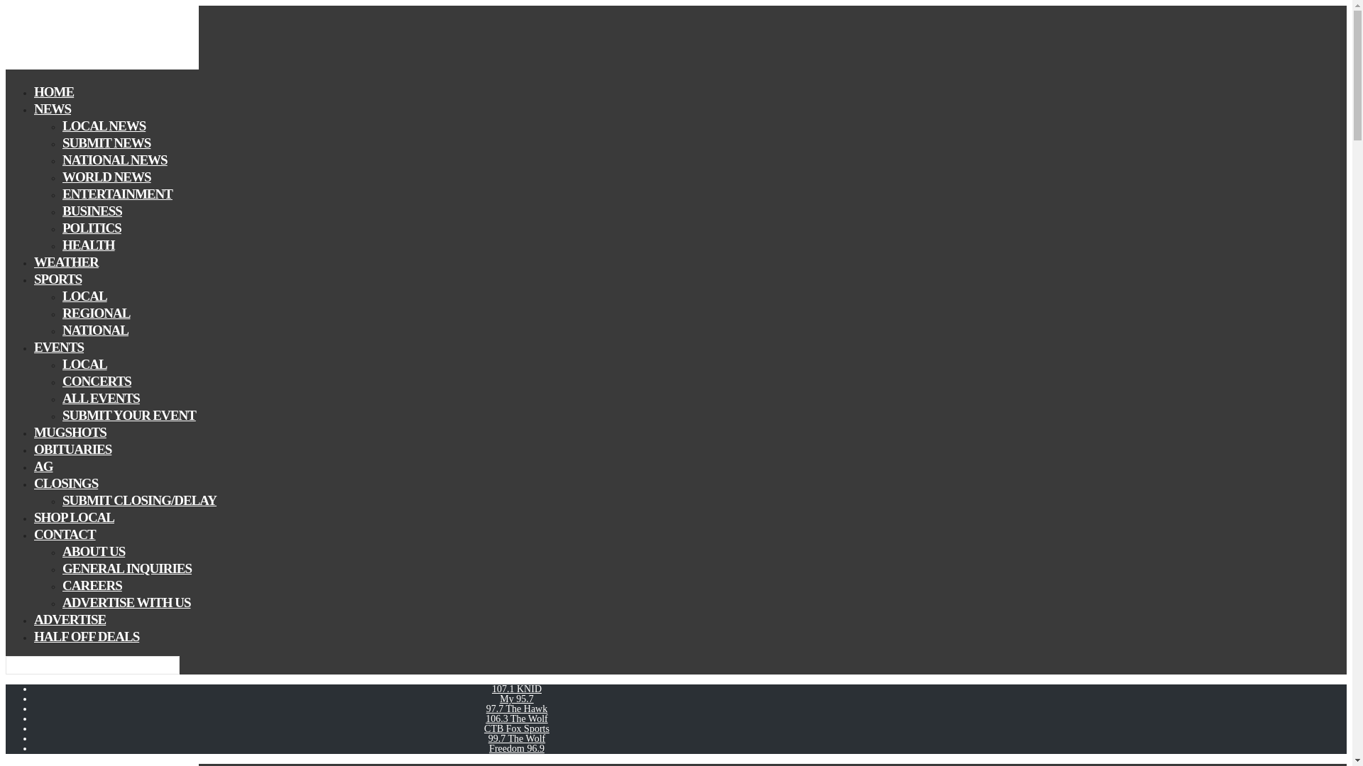 The width and height of the screenshot is (1363, 766). I want to click on SHOP LOCAL, so click(74, 517).